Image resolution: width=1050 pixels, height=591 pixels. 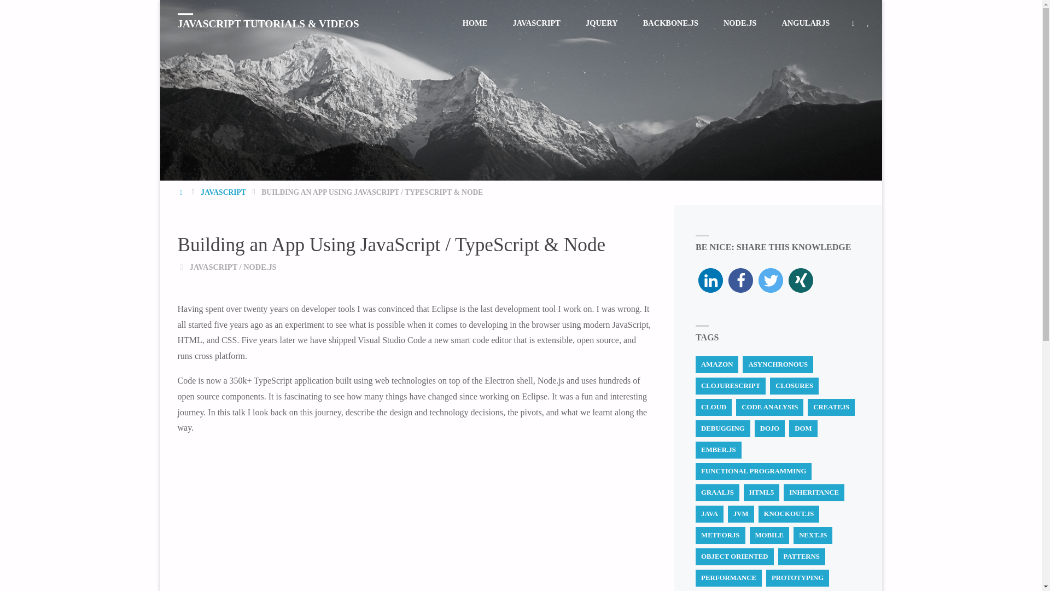 What do you see at coordinates (771, 280) in the screenshot?
I see `Share on Twitter` at bounding box center [771, 280].